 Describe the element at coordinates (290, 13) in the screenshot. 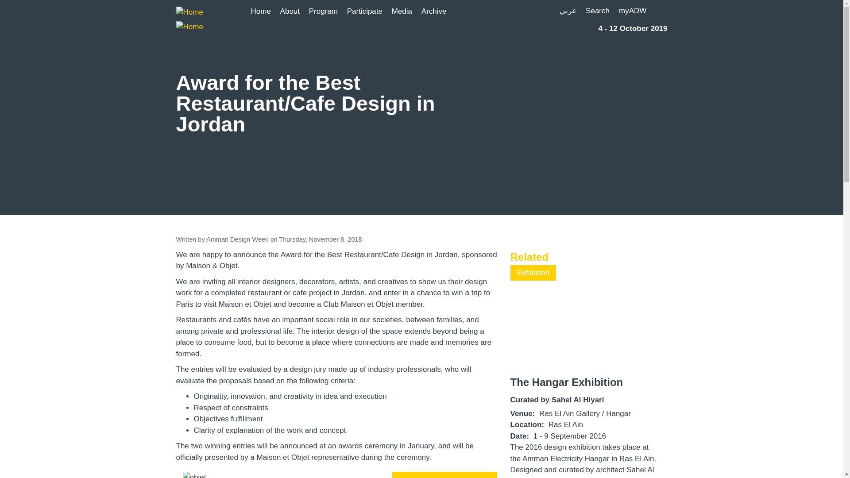

I see `About` at that location.